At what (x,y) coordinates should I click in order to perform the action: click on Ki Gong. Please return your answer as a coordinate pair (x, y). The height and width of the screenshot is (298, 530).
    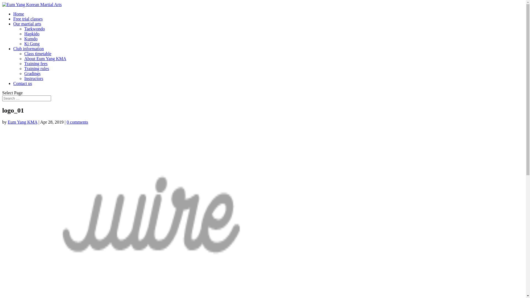
    Looking at the image, I should click on (32, 44).